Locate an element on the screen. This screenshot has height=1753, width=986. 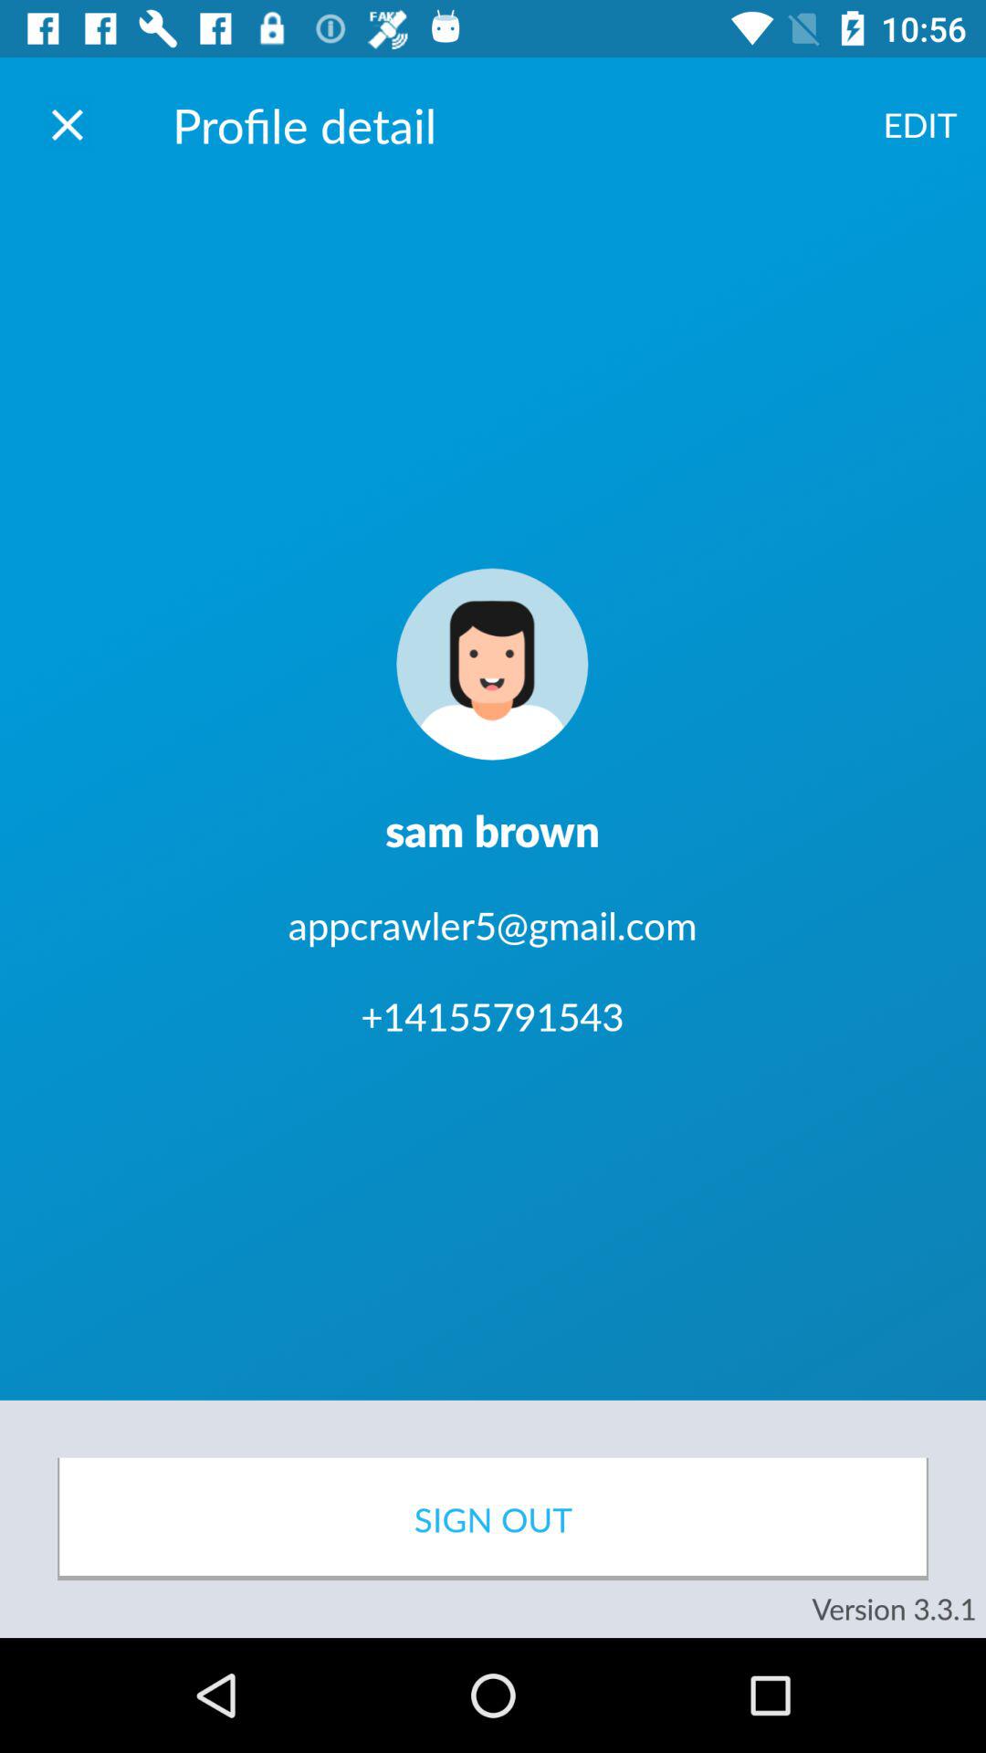
turn off icon above the sign out icon is located at coordinates (920, 124).